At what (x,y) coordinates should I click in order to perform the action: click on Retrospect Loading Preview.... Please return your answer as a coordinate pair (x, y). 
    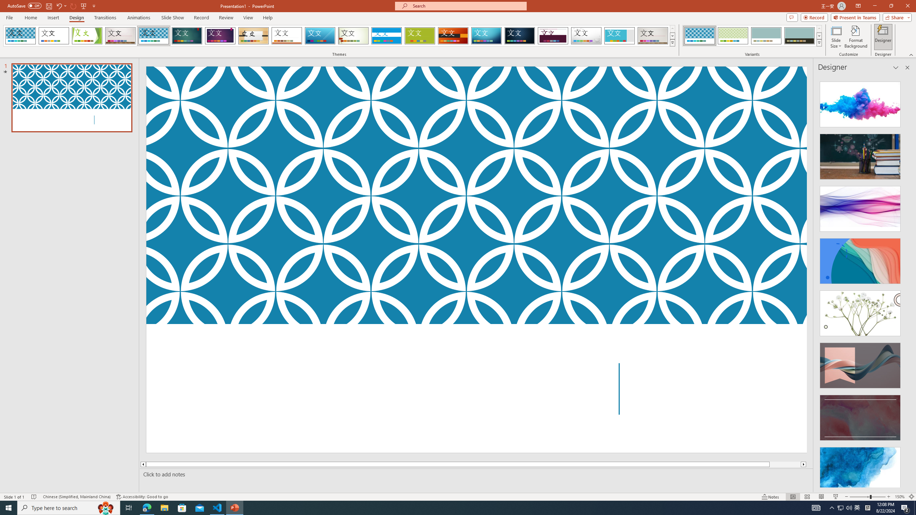
    Looking at the image, I should click on (287, 36).